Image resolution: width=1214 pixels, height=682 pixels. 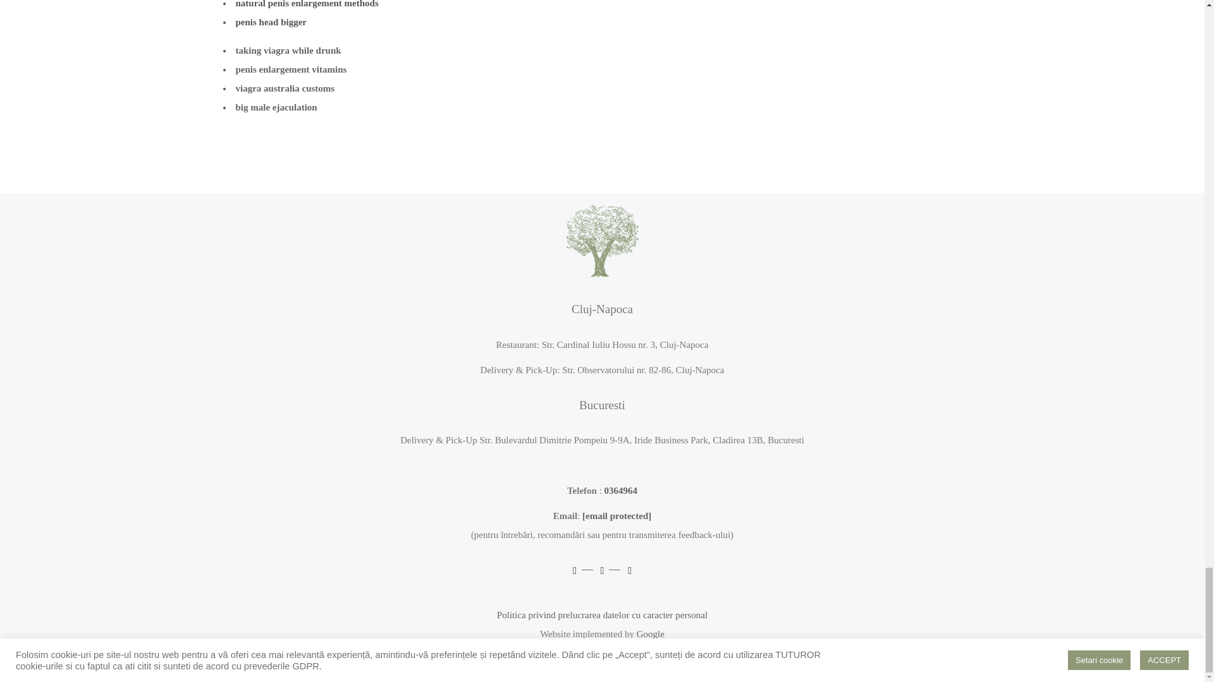 I want to click on 0364964, so click(x=621, y=490).